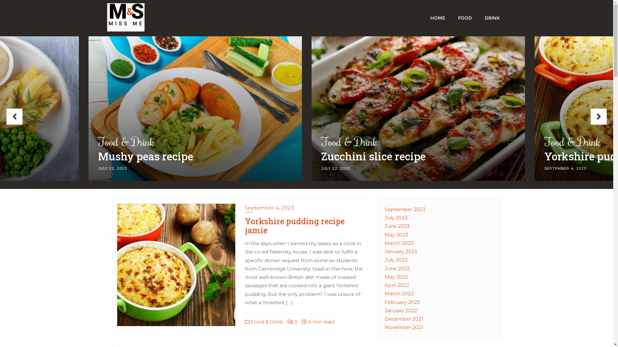 The image size is (618, 347). What do you see at coordinates (195, 158) in the screenshot?
I see `Fish batter recipe` at bounding box center [195, 158].